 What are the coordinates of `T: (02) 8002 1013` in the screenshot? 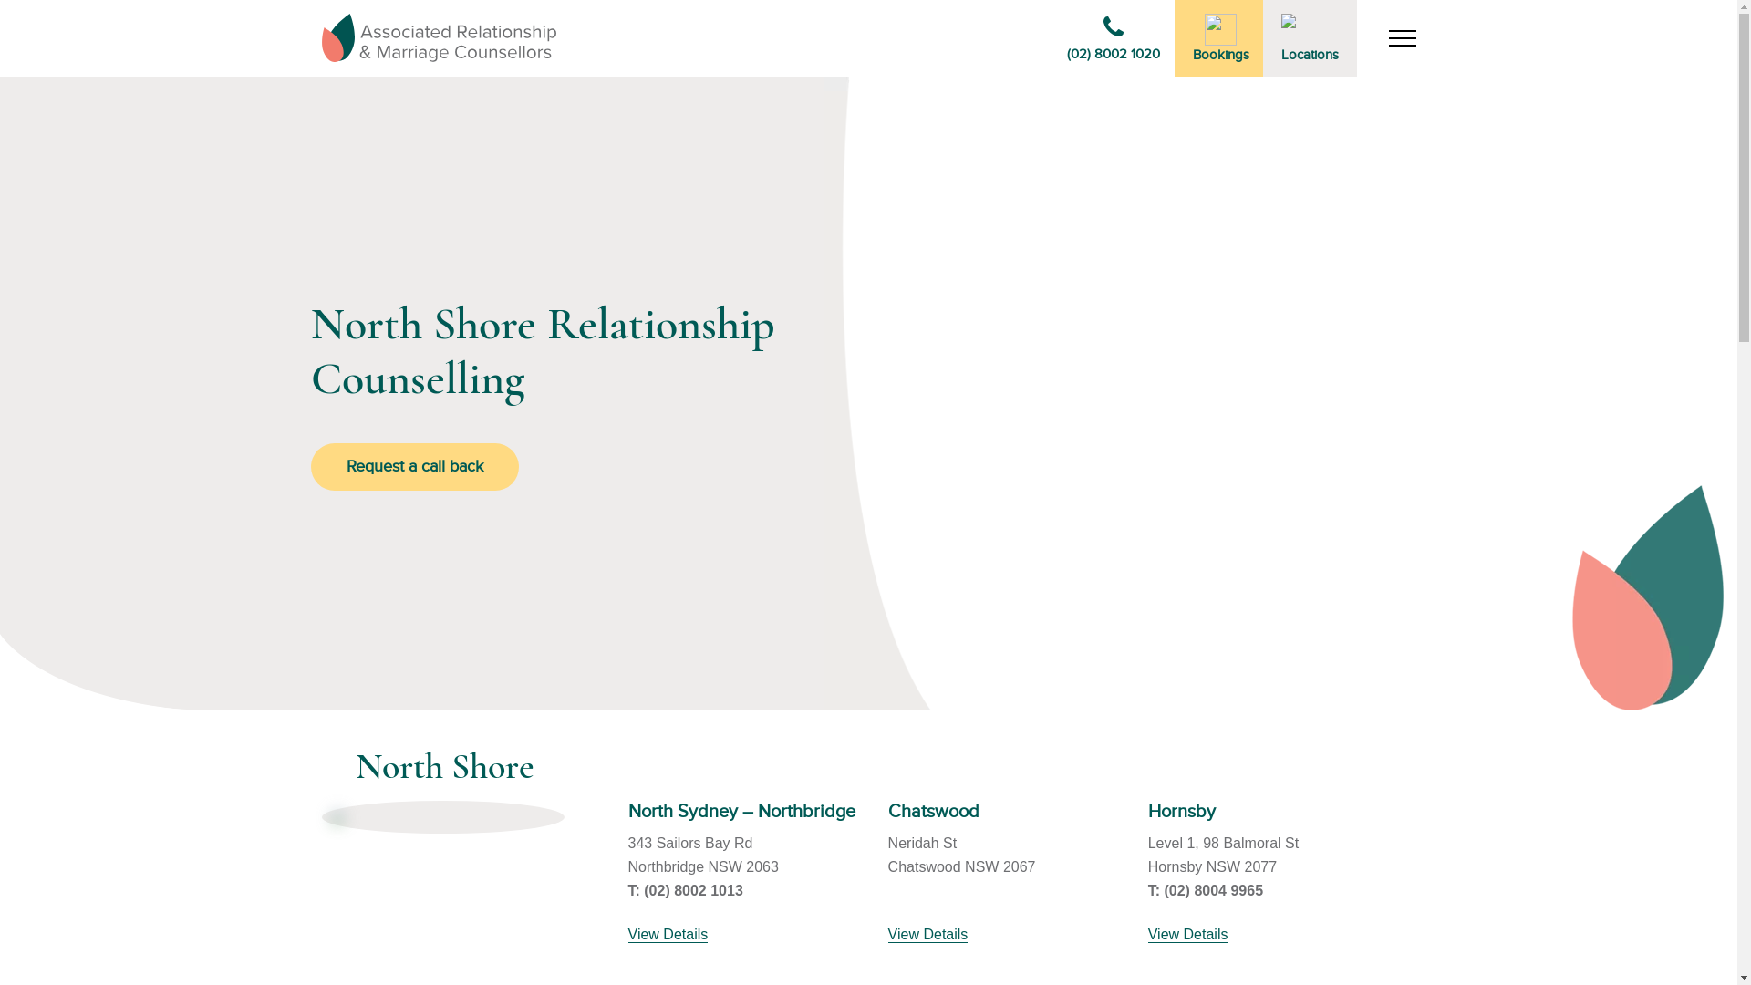 It's located at (685, 890).